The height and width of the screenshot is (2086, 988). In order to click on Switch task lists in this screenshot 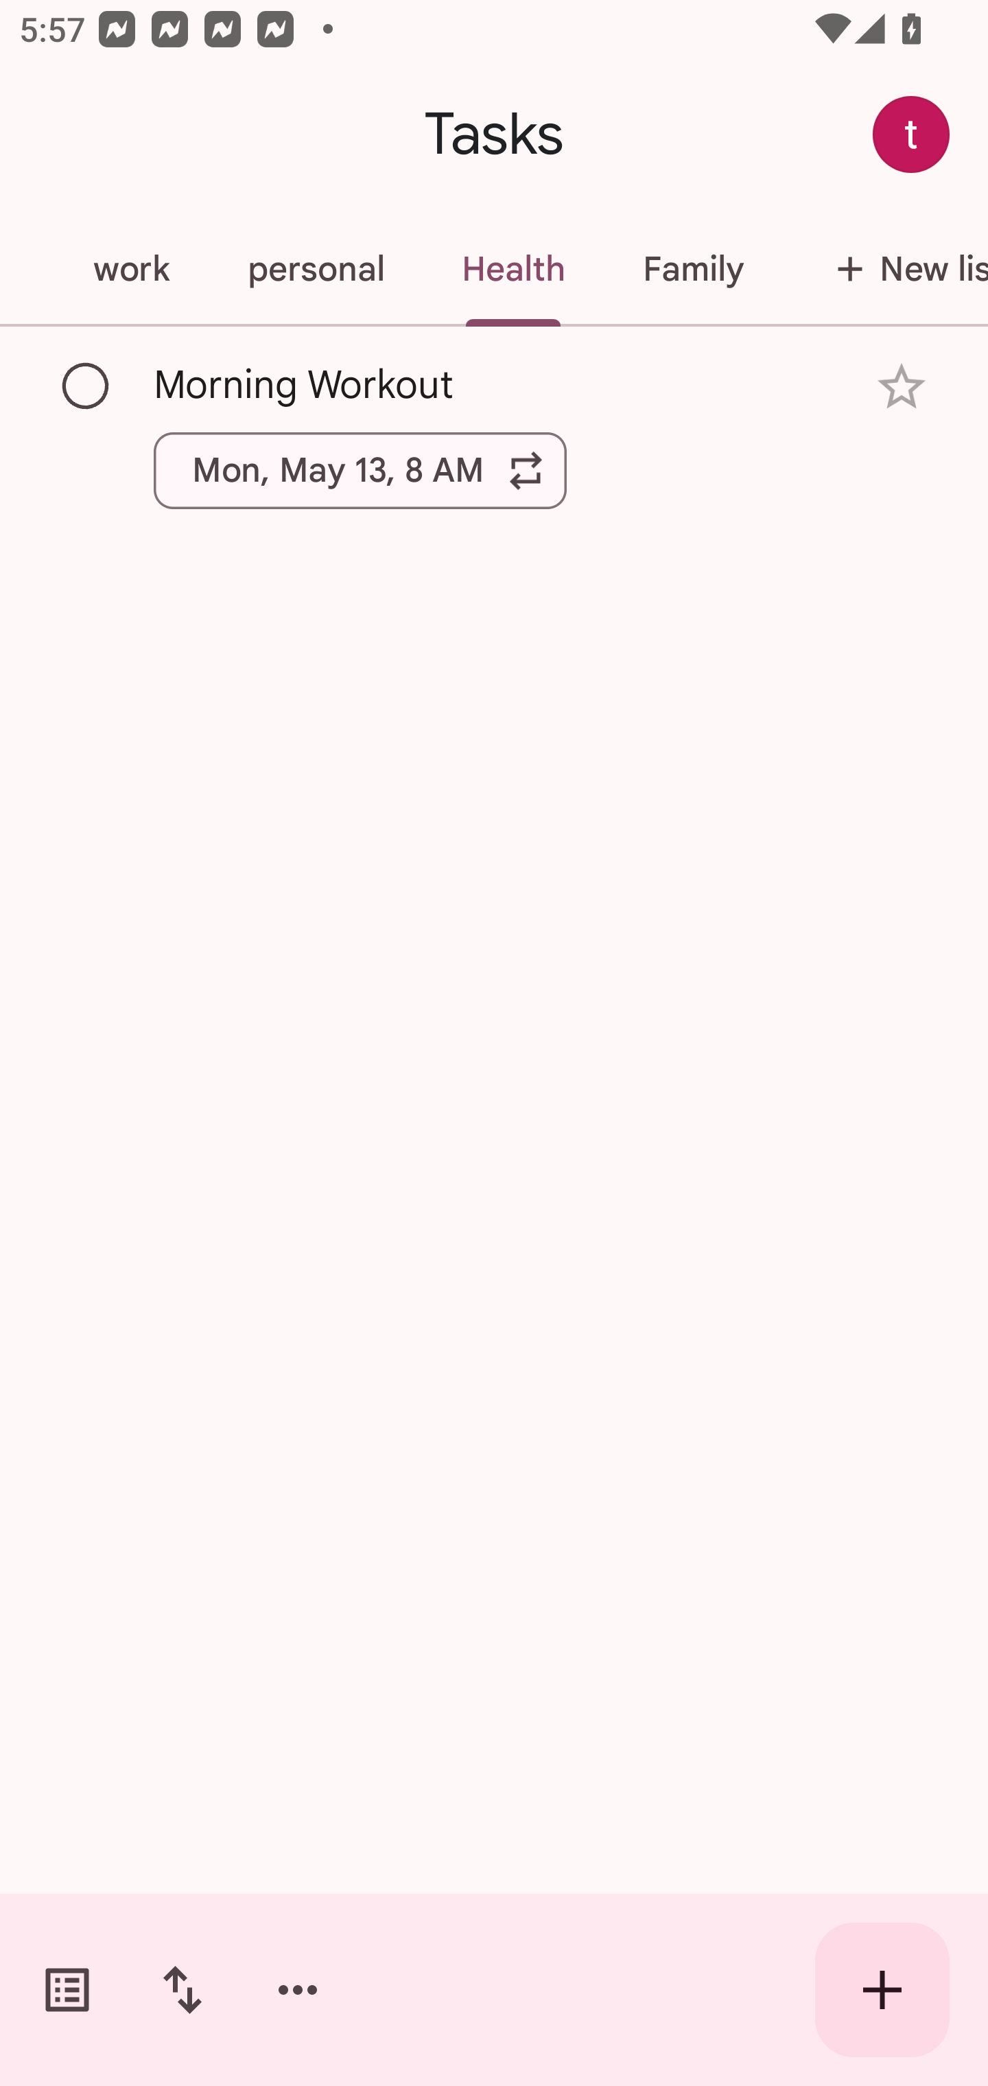, I will do `click(67, 1990)`.